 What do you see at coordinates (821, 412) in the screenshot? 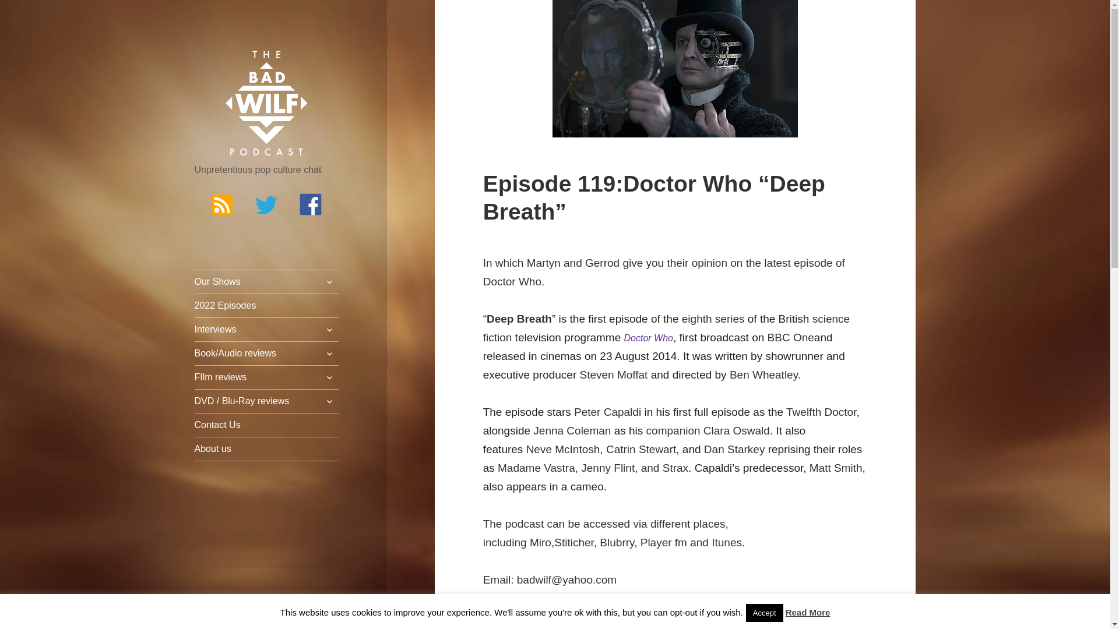
I see `Twelfth Doctor` at bounding box center [821, 412].